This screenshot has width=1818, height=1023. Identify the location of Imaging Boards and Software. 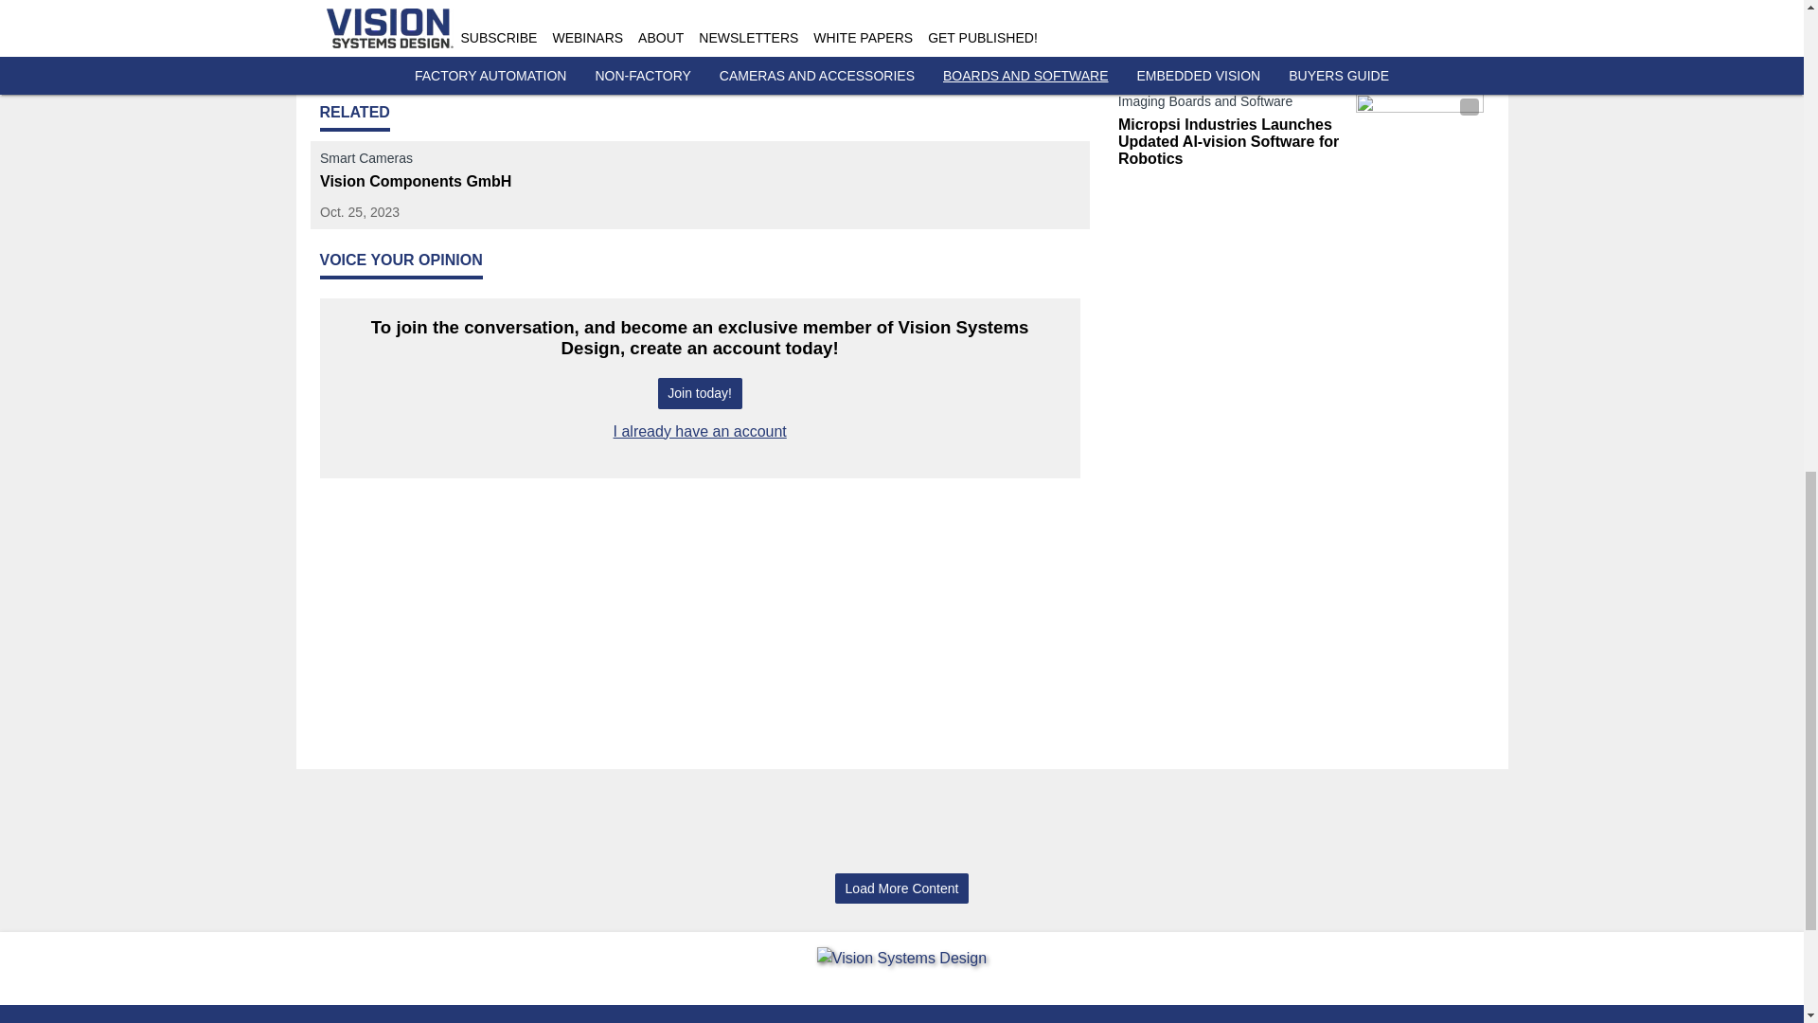
(1232, 15).